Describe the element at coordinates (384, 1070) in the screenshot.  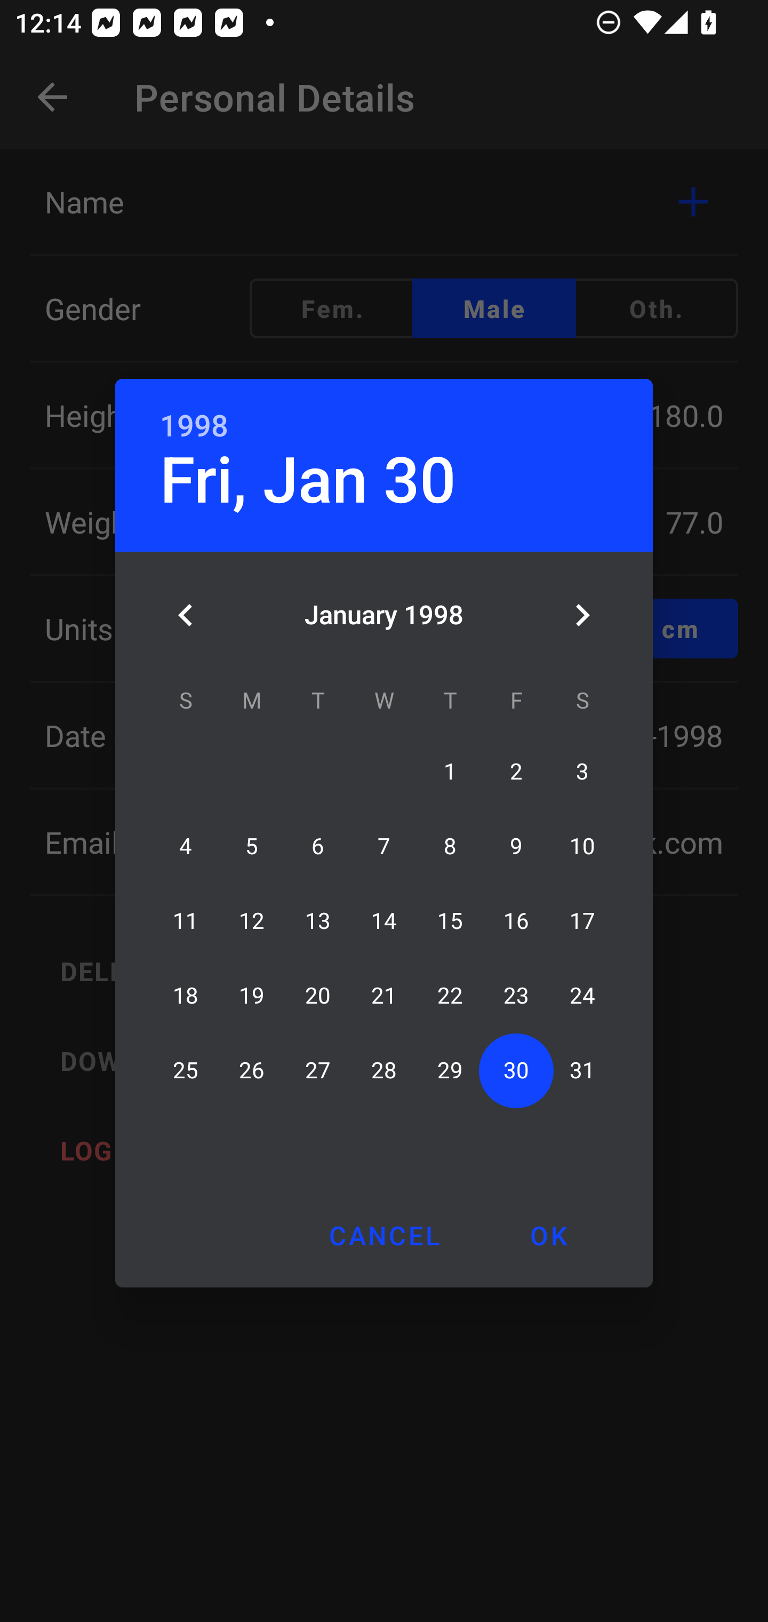
I see `28 28 January 1998` at that location.